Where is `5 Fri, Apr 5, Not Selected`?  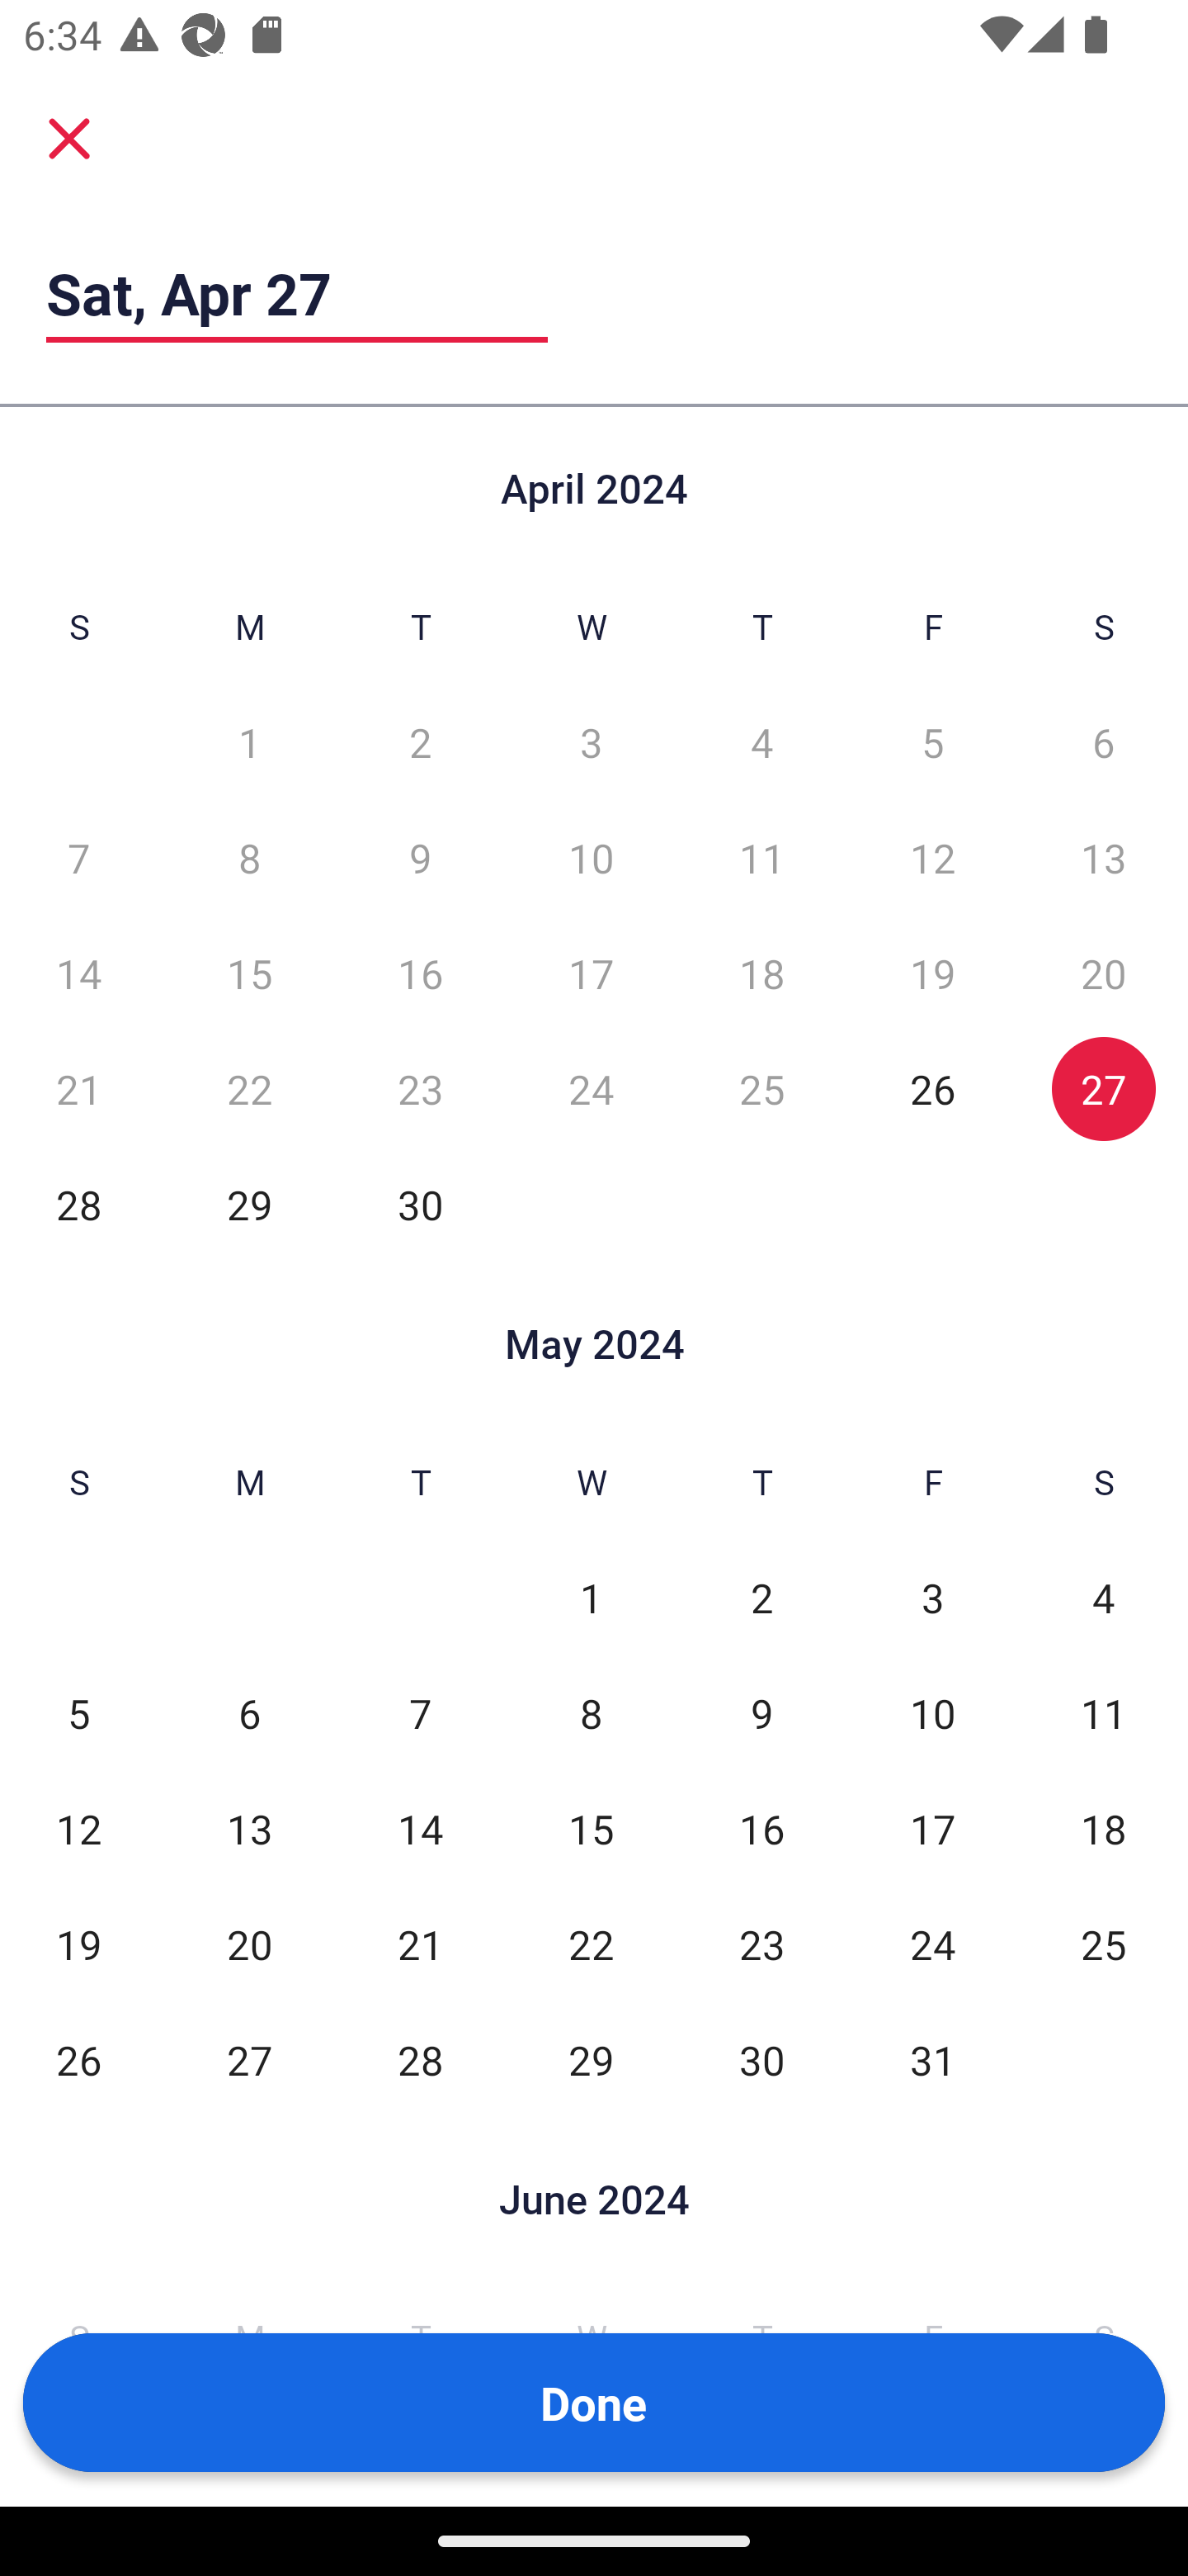 5 Fri, Apr 5, Not Selected is located at coordinates (932, 743).